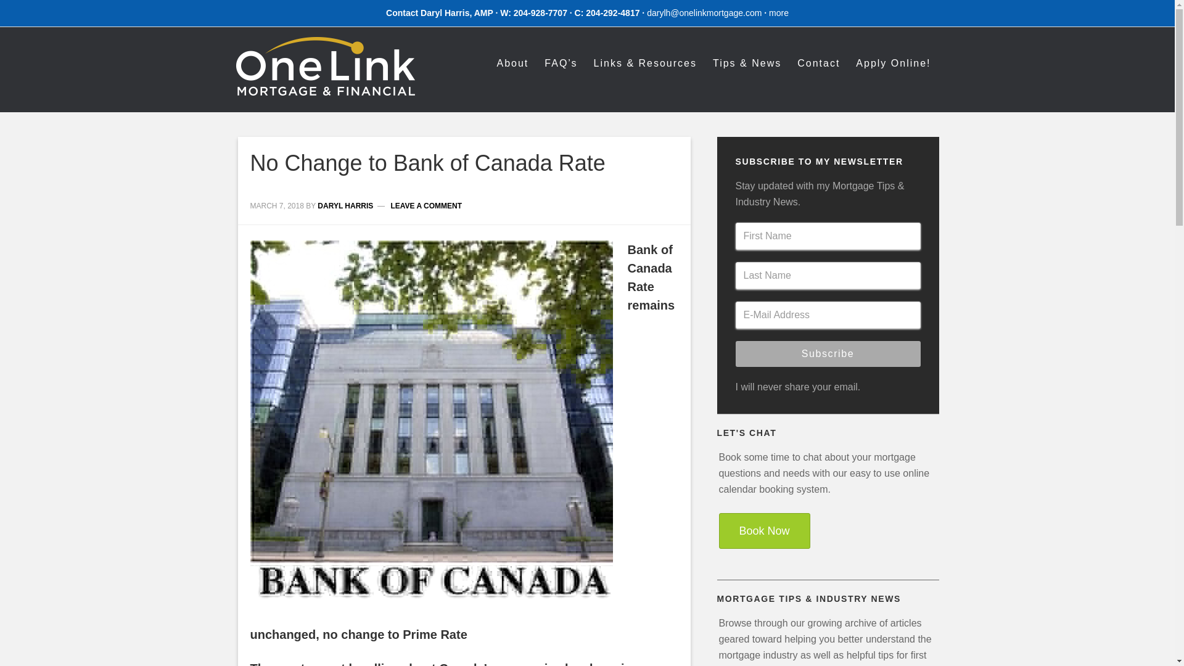 This screenshot has height=666, width=1184. Describe the element at coordinates (512, 63) in the screenshot. I see `About Daryl Harris, AMP` at that location.